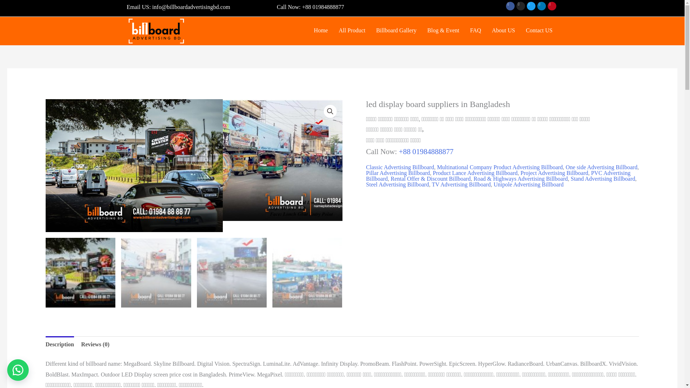 Image resolution: width=690 pixels, height=388 pixels. What do you see at coordinates (500, 167) in the screenshot?
I see `Multinational Company Product Advertising Billboard` at bounding box center [500, 167].